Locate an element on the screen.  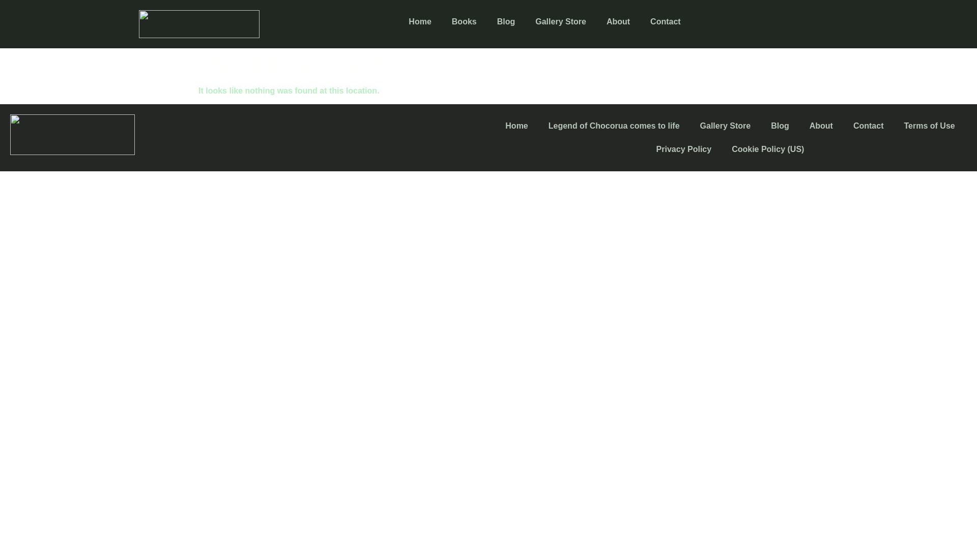
Home is located at coordinates (516, 126).